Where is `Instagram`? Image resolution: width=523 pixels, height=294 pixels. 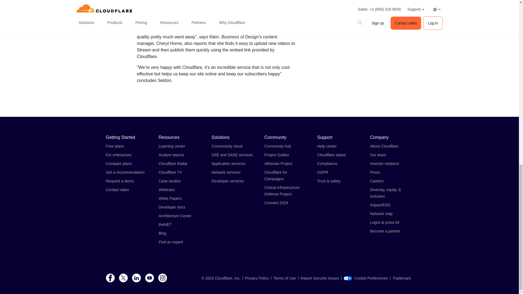
Instagram is located at coordinates (162, 278).